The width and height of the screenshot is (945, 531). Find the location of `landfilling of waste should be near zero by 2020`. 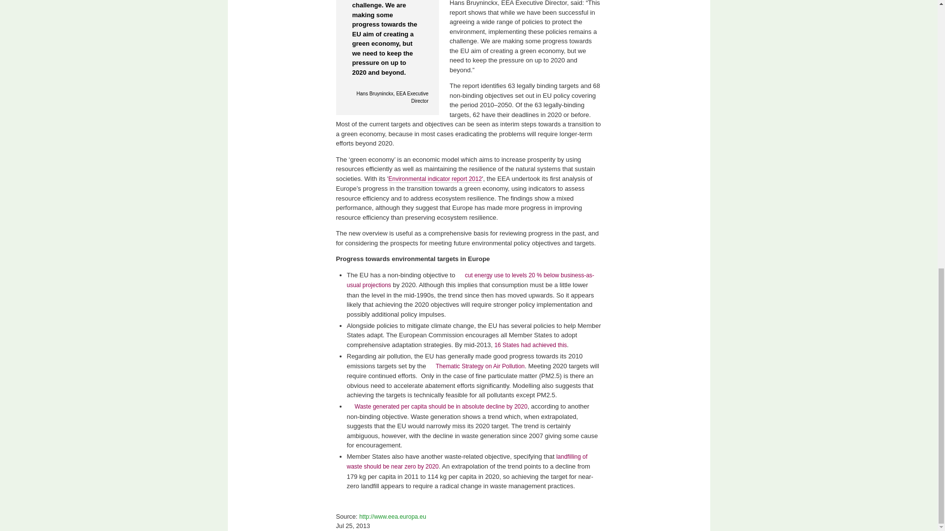

landfilling of waste should be near zero by 2020 is located at coordinates (467, 462).